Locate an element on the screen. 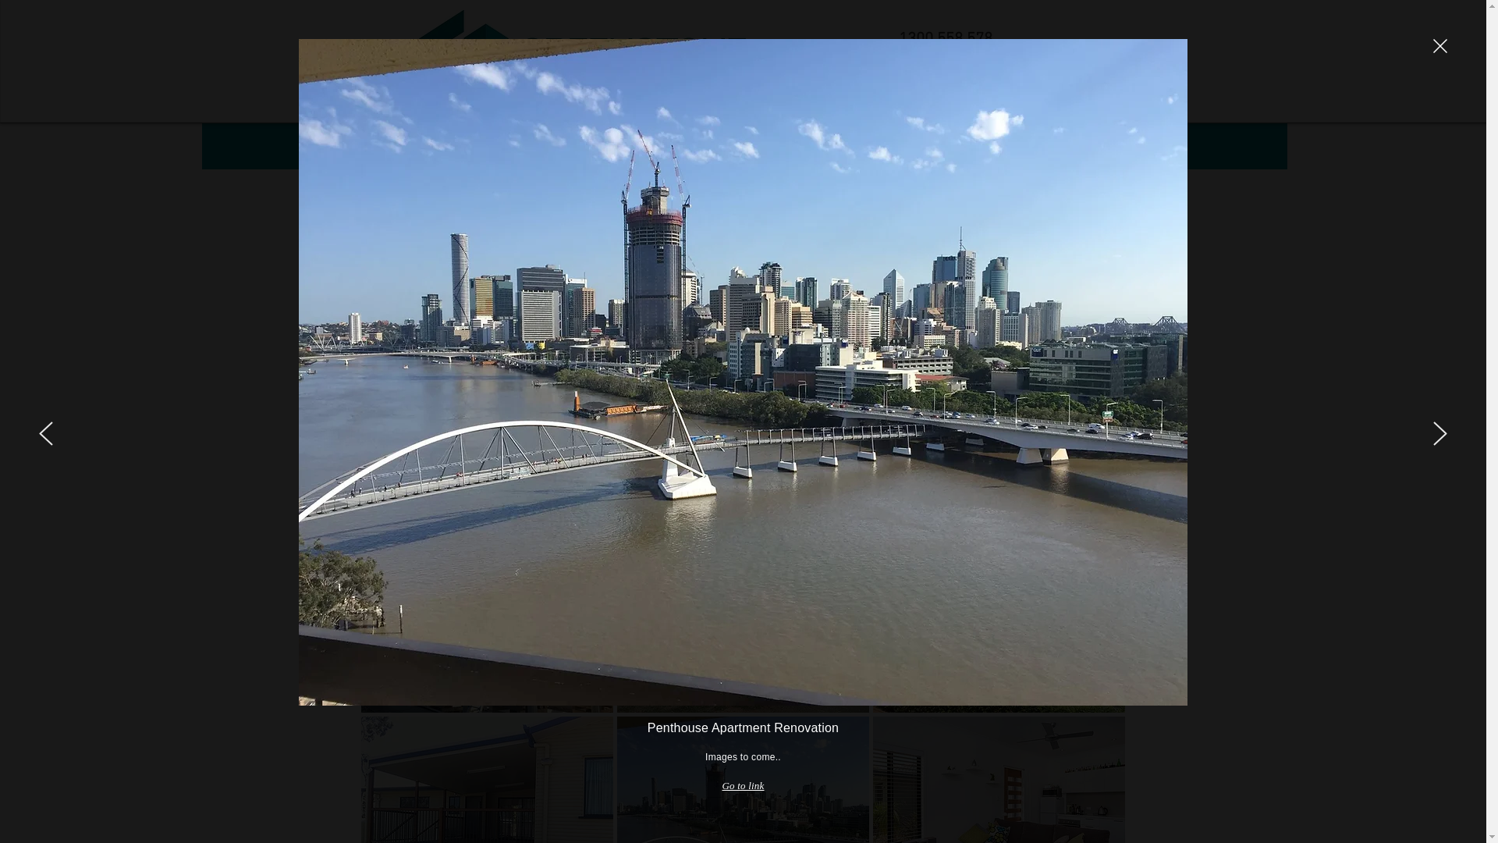 This screenshot has width=1498, height=843. Renovating Tips is located at coordinates (961, 115).